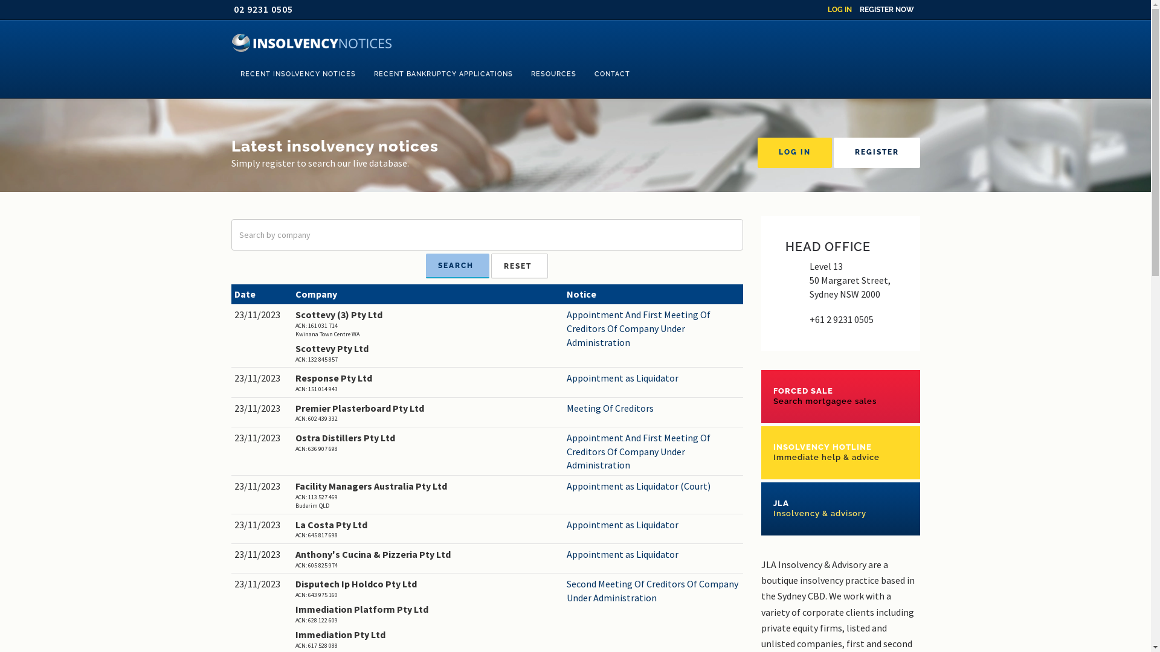 This screenshot has width=1160, height=652. I want to click on CONTACT, so click(611, 74).